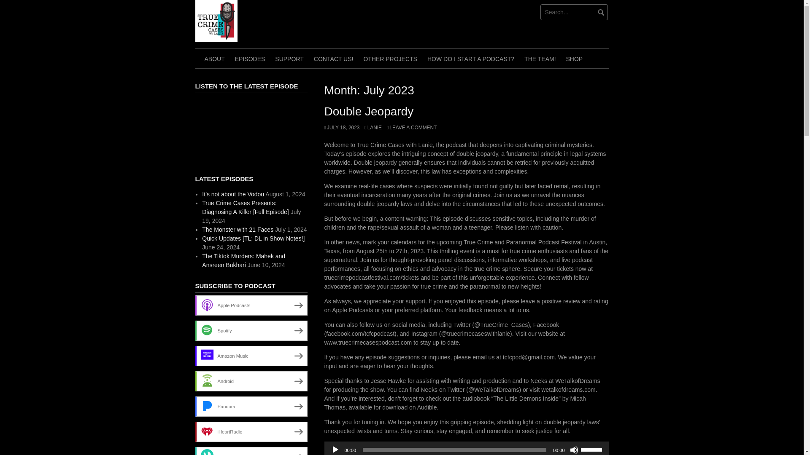  I want to click on OTHER PROJECTS, so click(390, 58).